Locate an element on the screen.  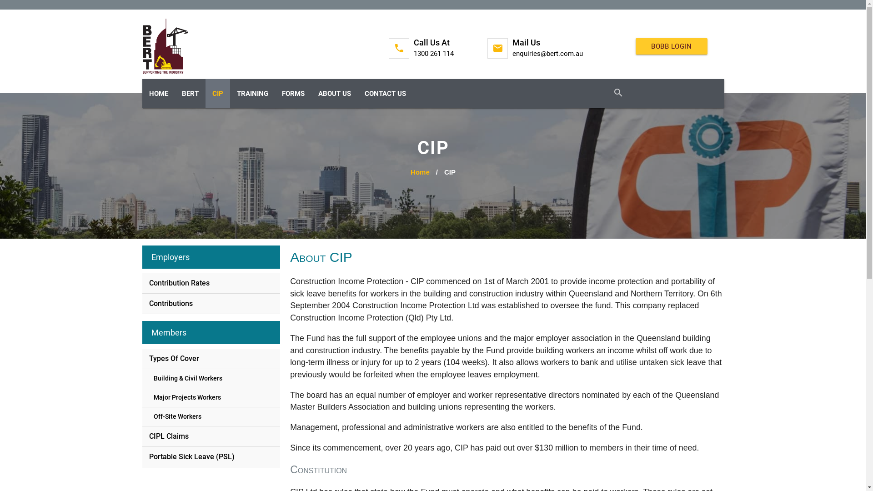
Building & Civil Workers is located at coordinates (213, 378).